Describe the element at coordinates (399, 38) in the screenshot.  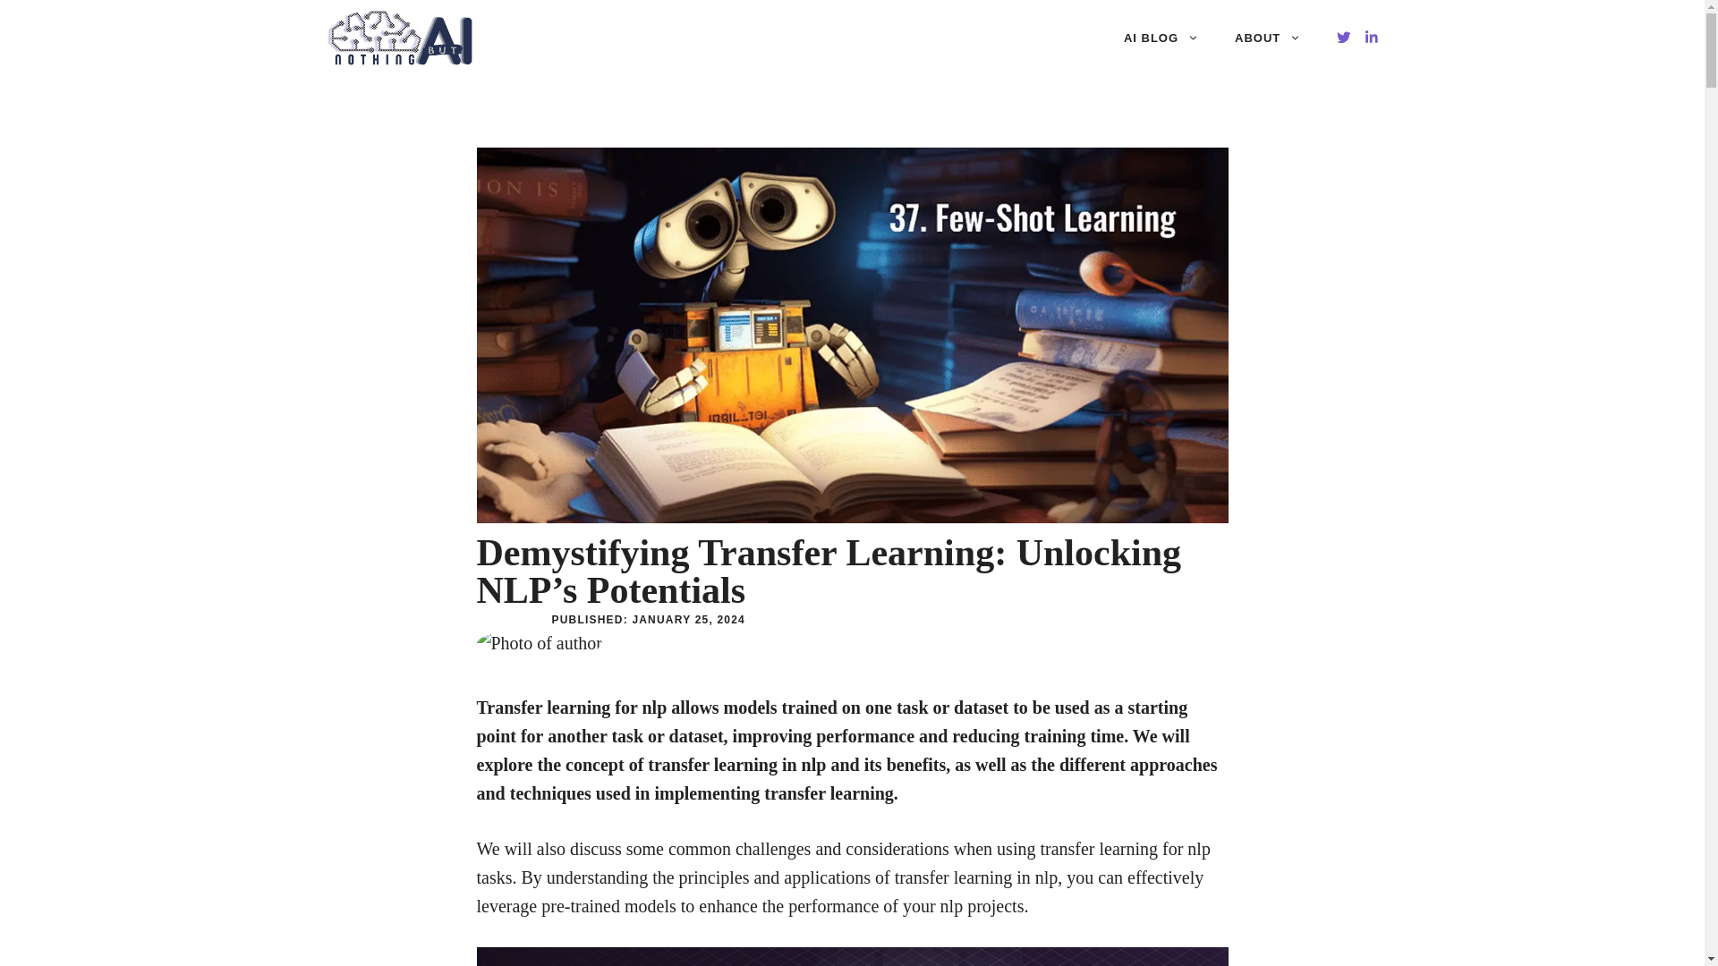
I see `nothing but AI` at that location.